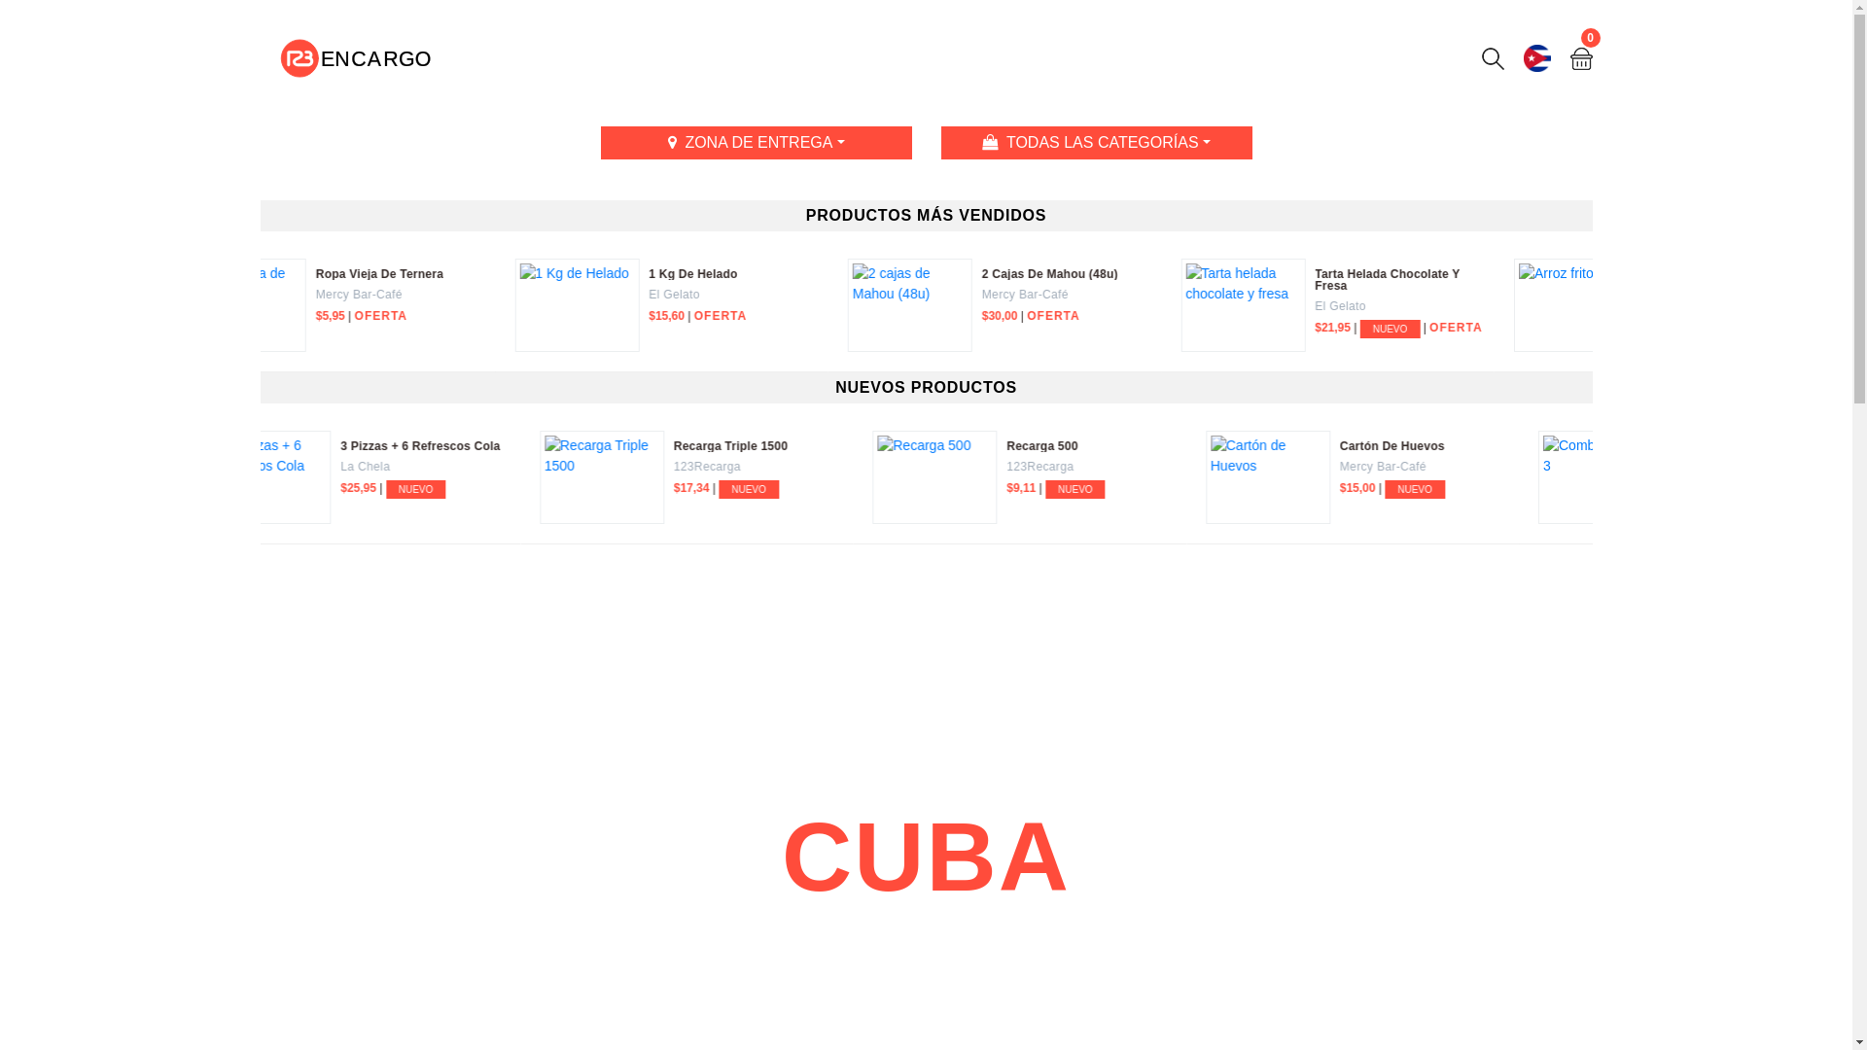 Image resolution: width=1867 pixels, height=1050 pixels. What do you see at coordinates (1101, 477) in the screenshot?
I see `3 Pizzas + 6 Refrescos Cola
La Chela
$25,95 | NUEVO` at bounding box center [1101, 477].